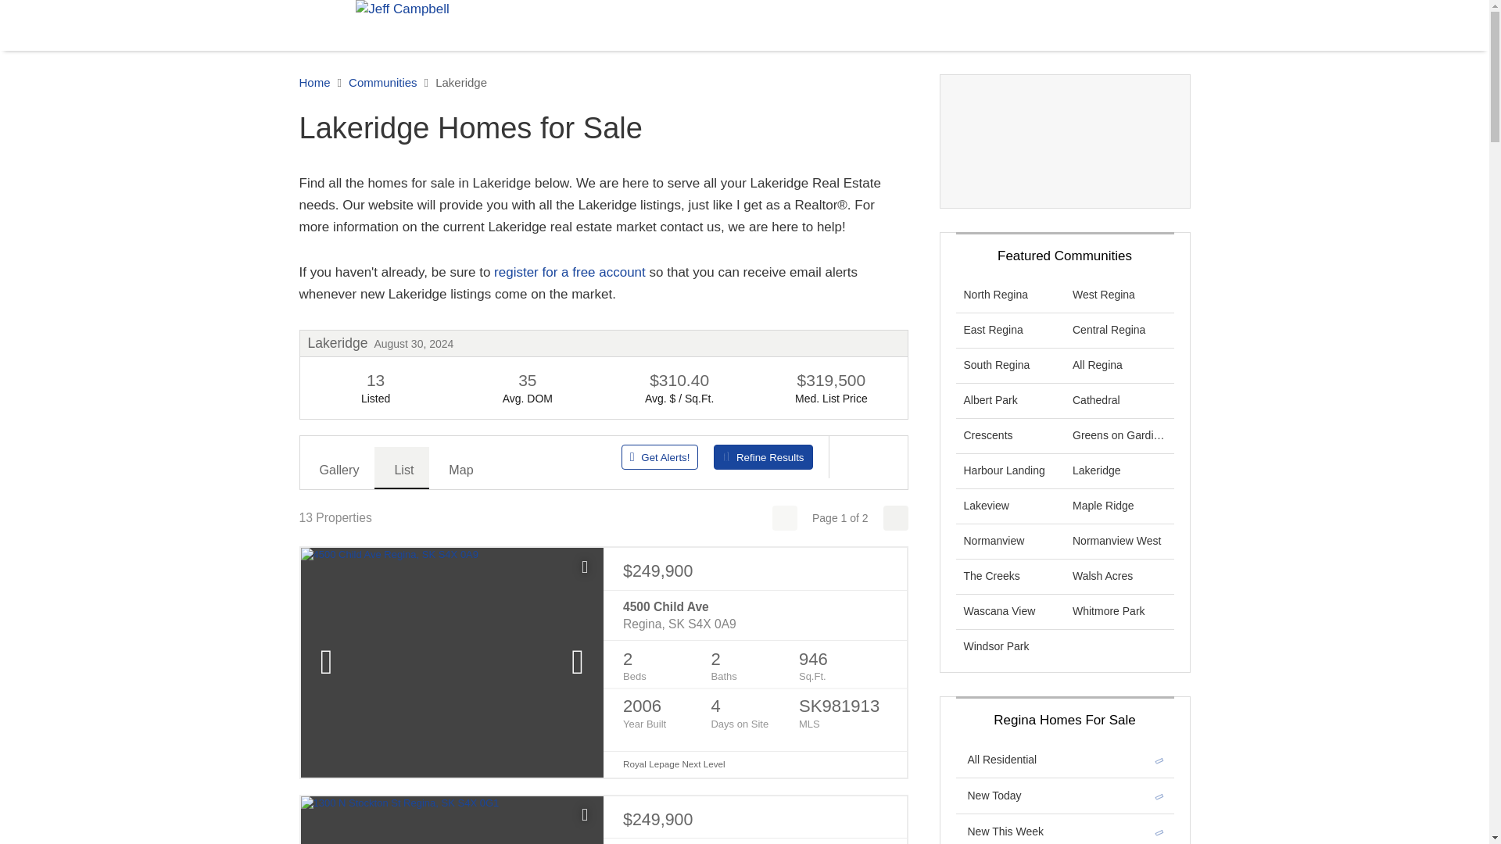 Image resolution: width=1501 pixels, height=844 pixels. I want to click on Gallery, so click(338, 468).